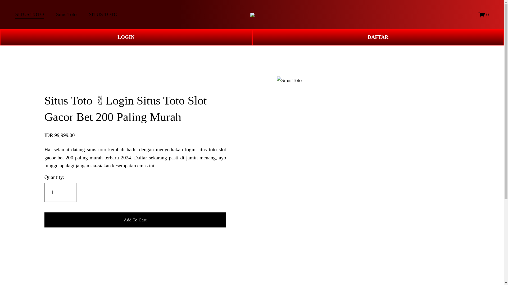 Image resolution: width=508 pixels, height=285 pixels. Describe the element at coordinates (126, 37) in the screenshot. I see `LOGIN` at that location.